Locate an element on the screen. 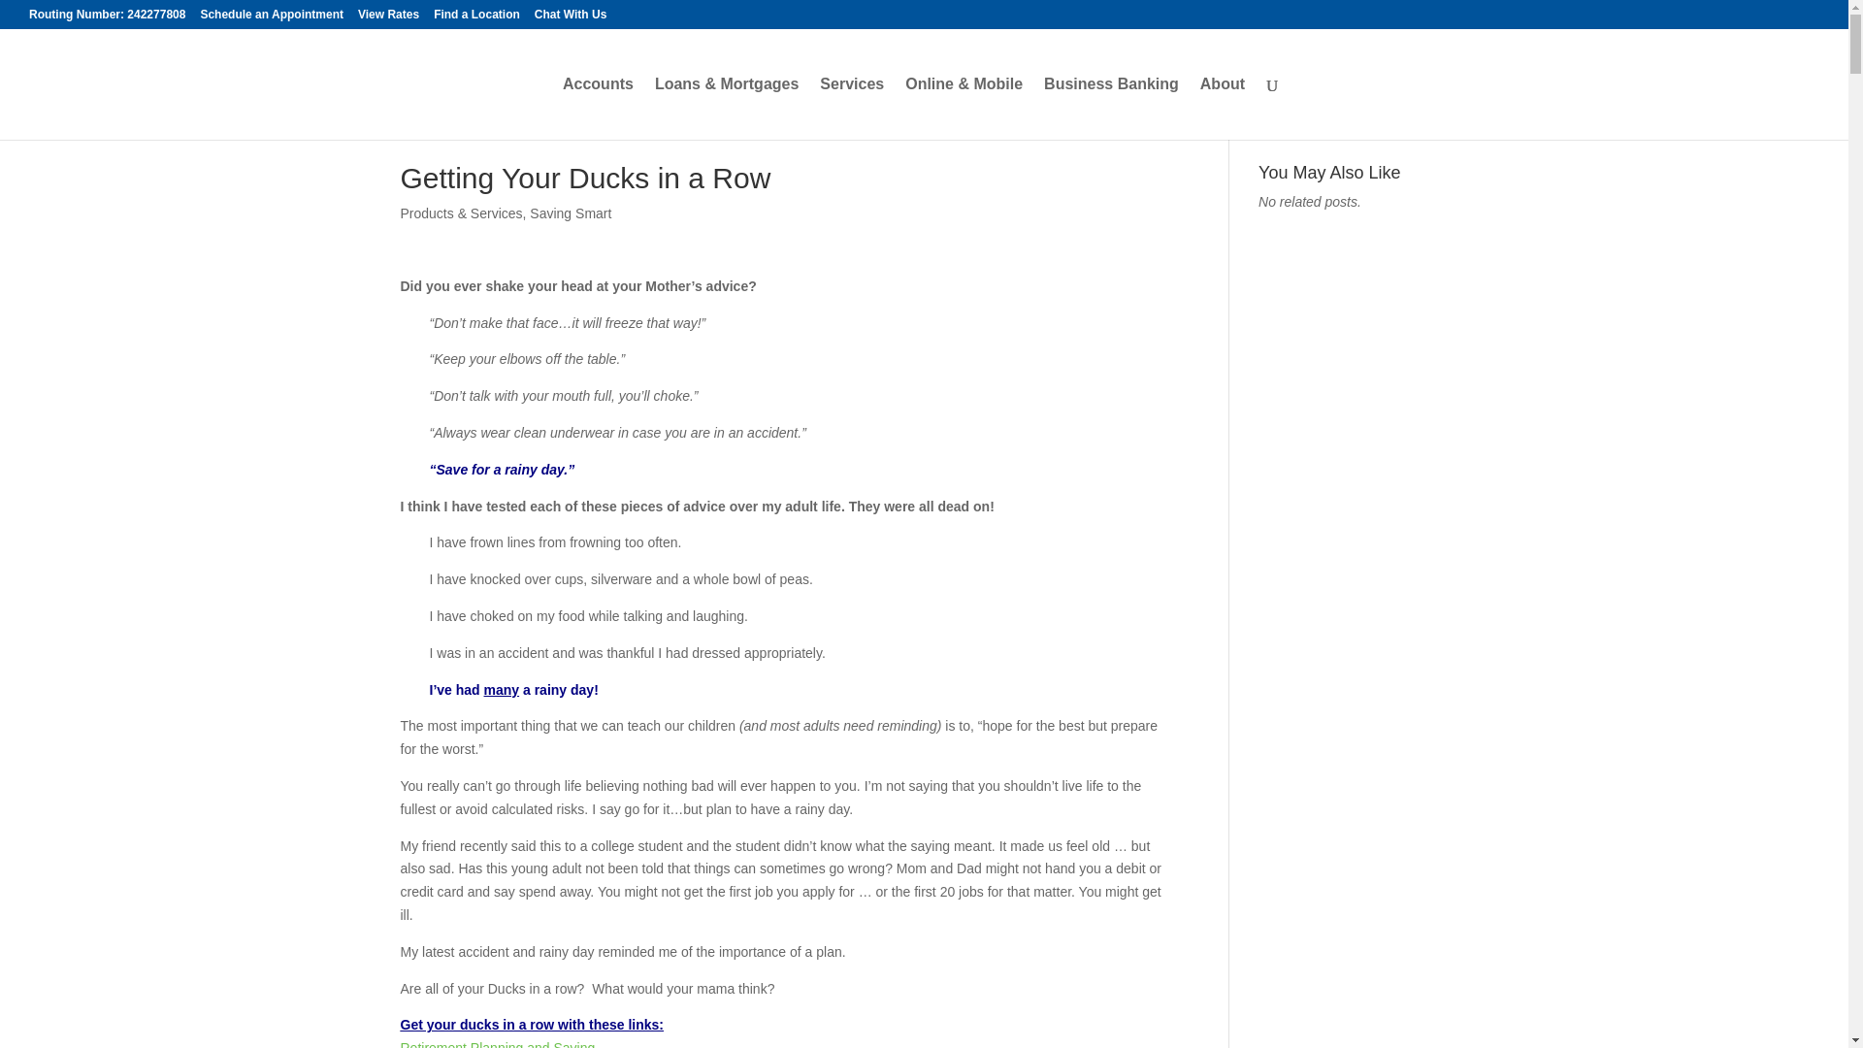 Image resolution: width=1863 pixels, height=1048 pixels. Services is located at coordinates (851, 108).